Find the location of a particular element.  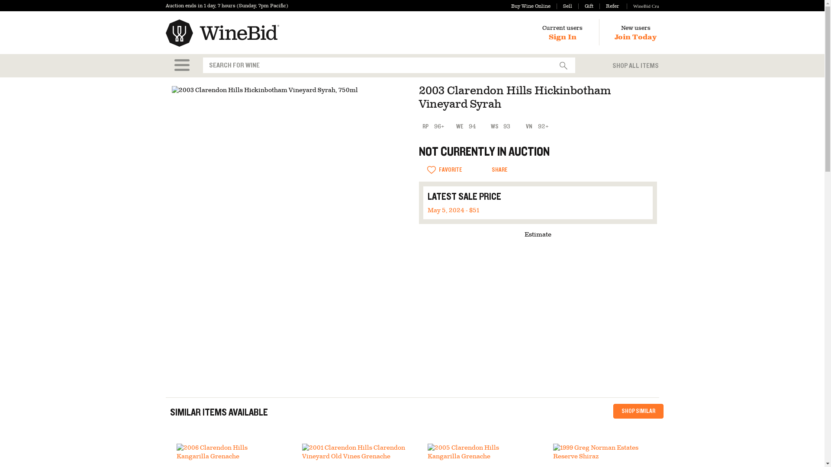

Buy Wine Online is located at coordinates (531, 6).